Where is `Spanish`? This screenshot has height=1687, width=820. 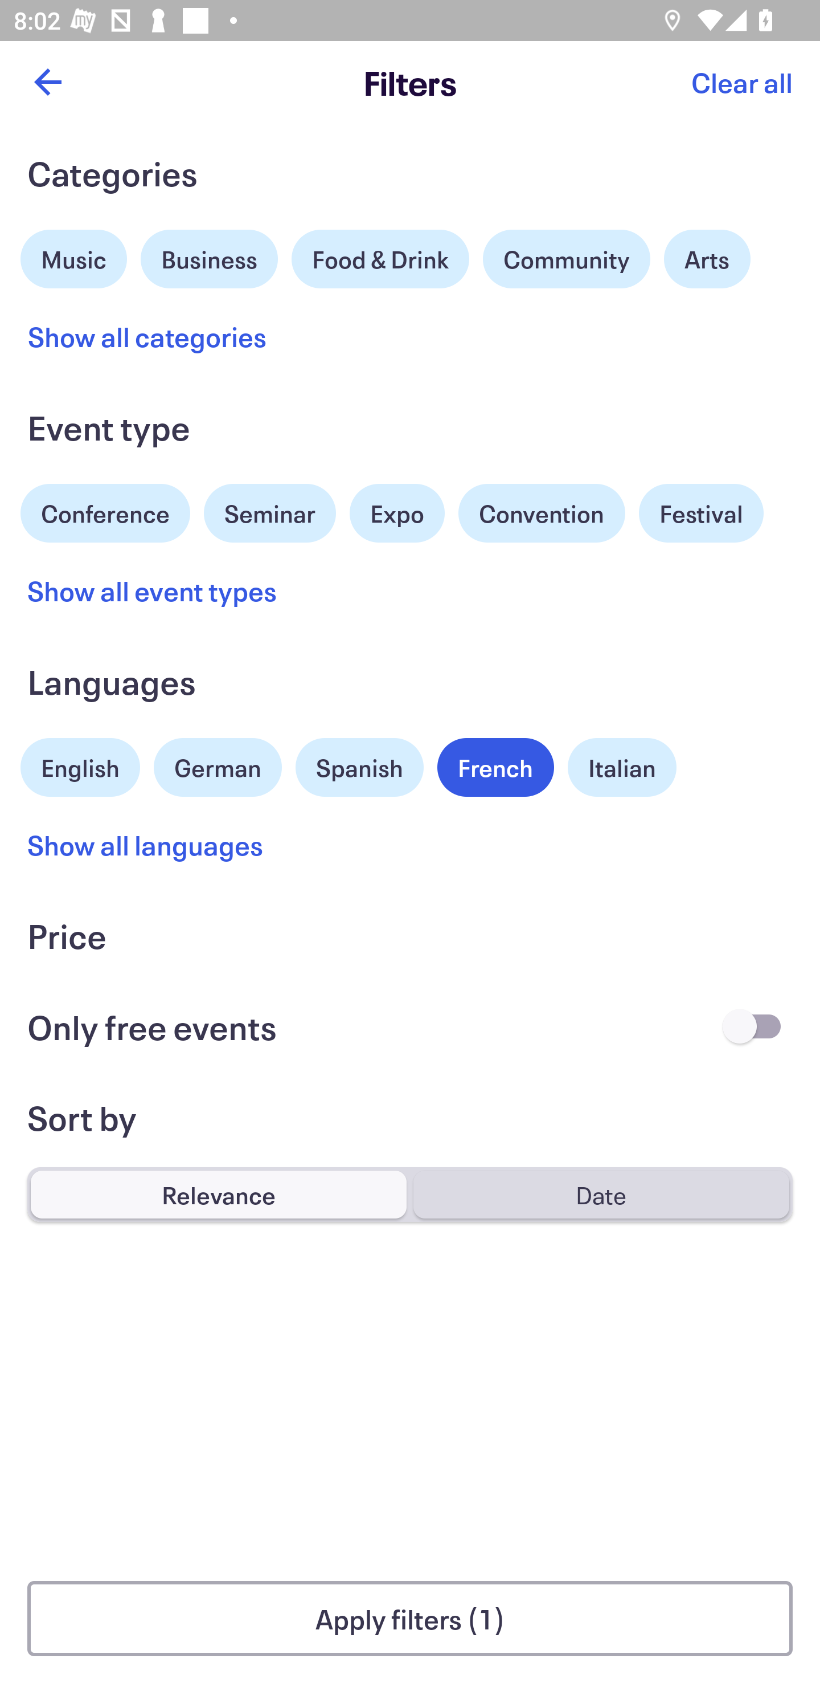
Spanish is located at coordinates (359, 767).